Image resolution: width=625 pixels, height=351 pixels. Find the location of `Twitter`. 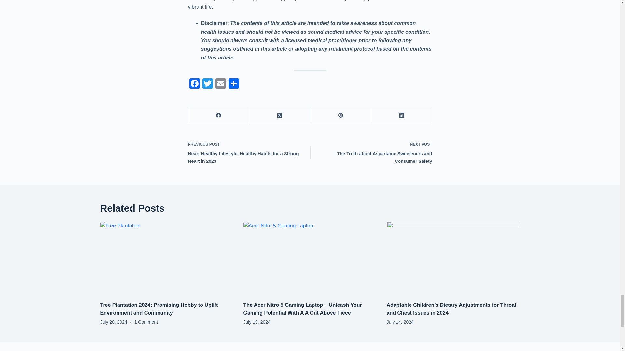

Twitter is located at coordinates (208, 84).